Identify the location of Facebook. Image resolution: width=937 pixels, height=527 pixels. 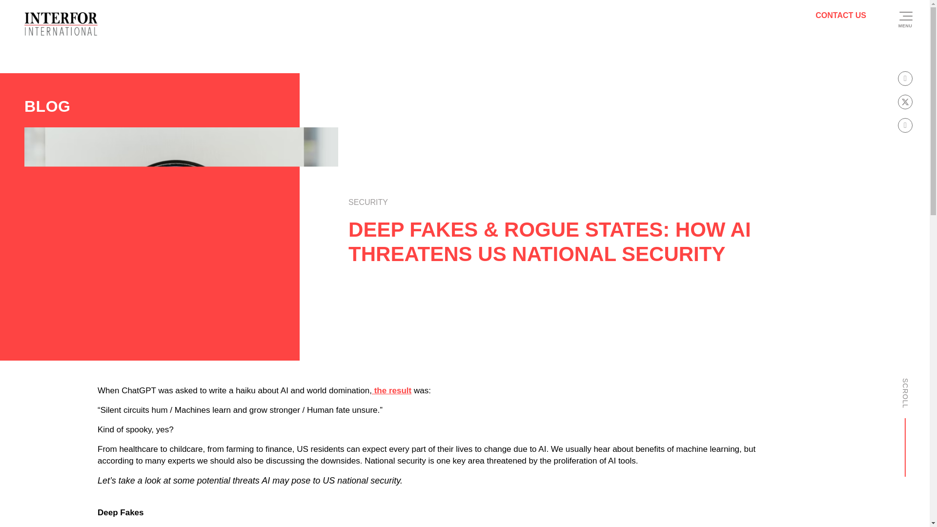
(635, 463).